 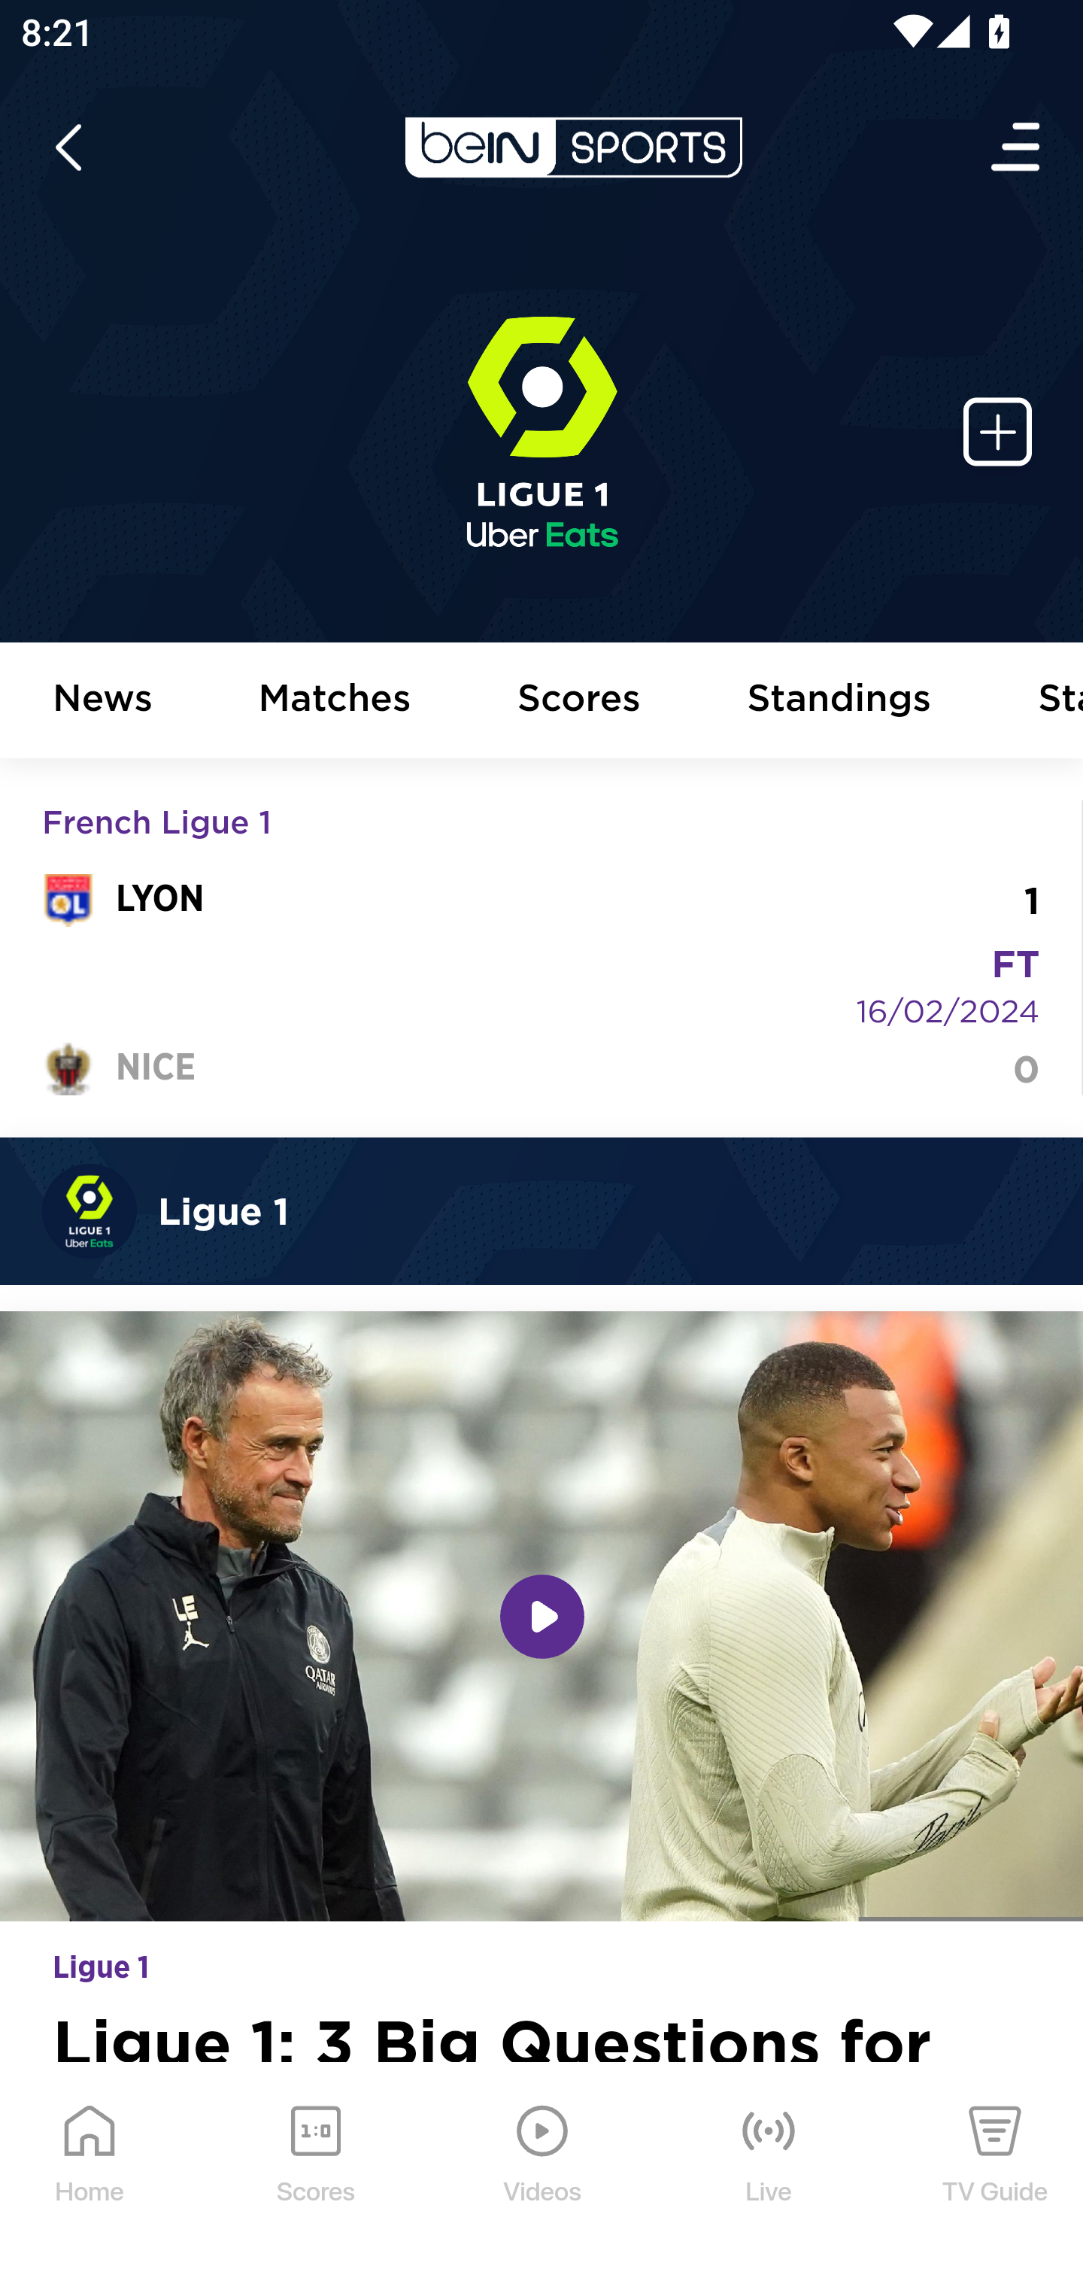 I want to click on News, so click(x=103, y=701).